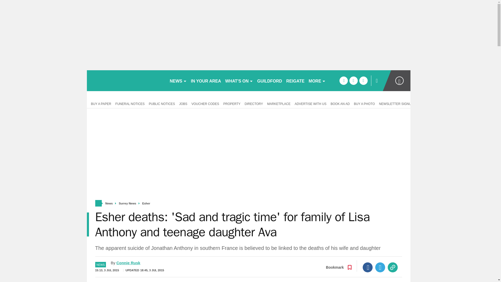 The width and height of the screenshot is (501, 282). I want to click on IN YOUR AREA, so click(206, 80).